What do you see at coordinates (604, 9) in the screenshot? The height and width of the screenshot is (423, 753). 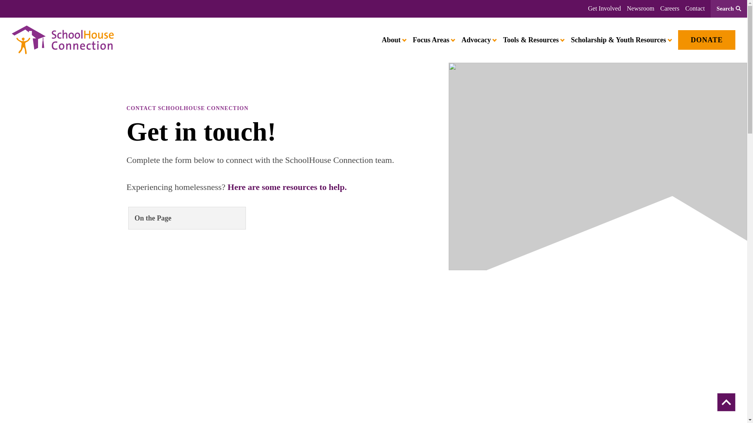 I see `Get Involved` at bounding box center [604, 9].